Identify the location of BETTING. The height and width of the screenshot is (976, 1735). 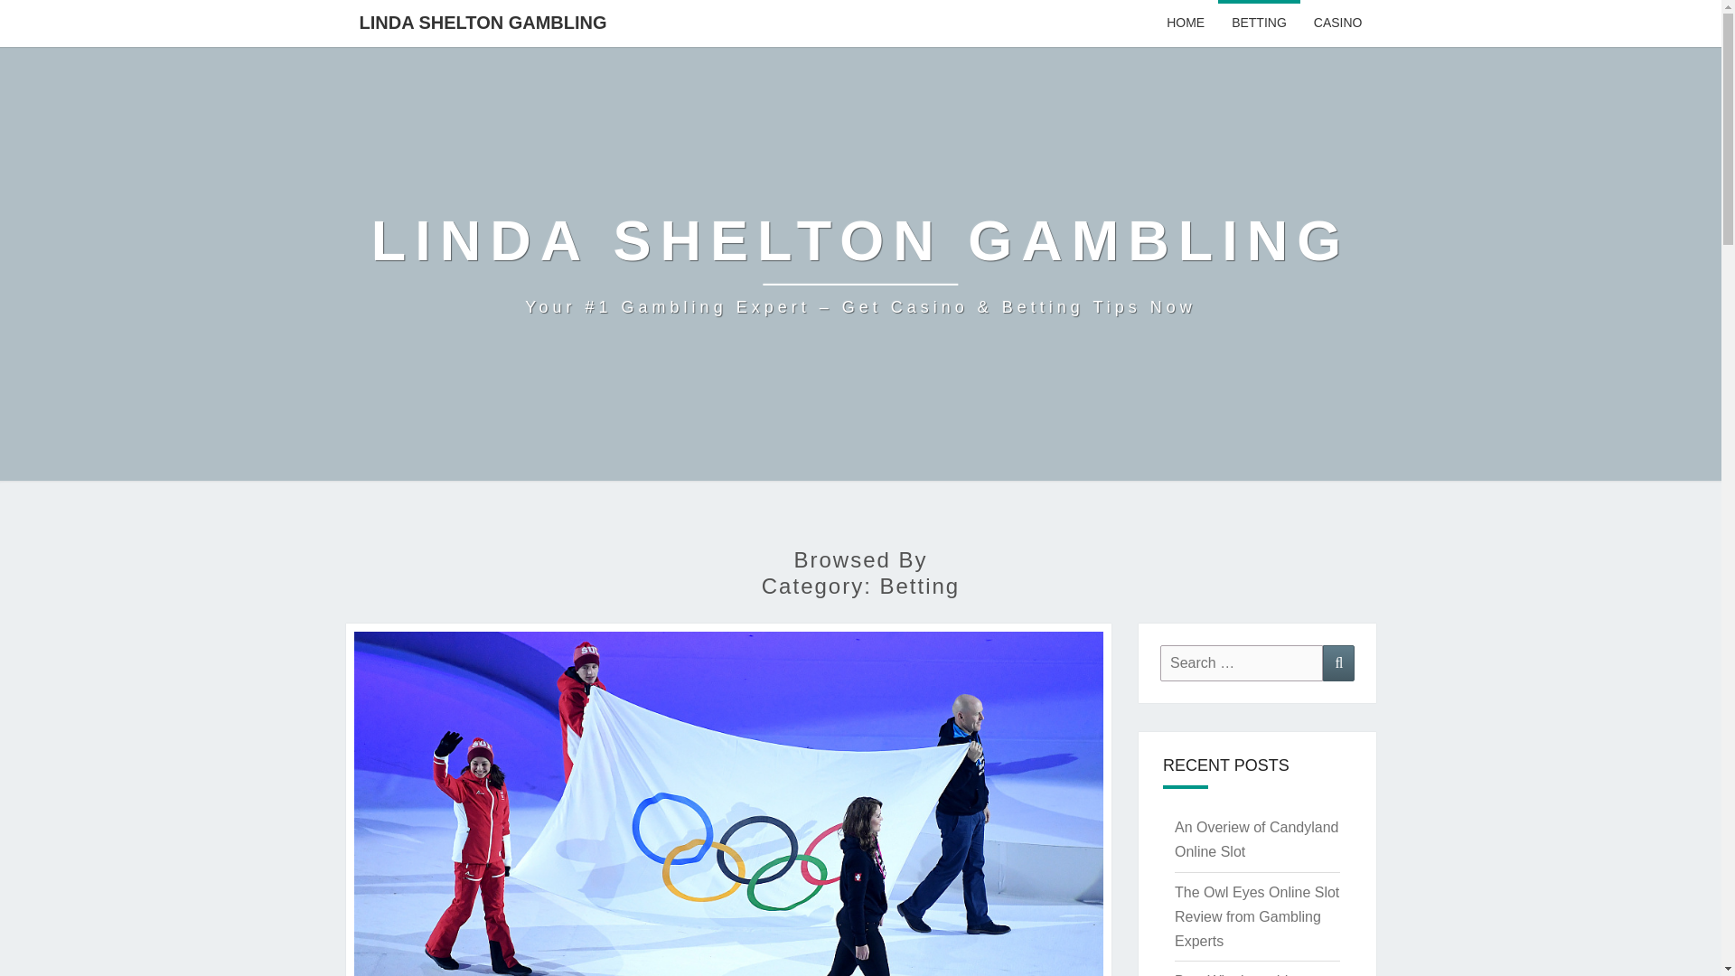
(1258, 23).